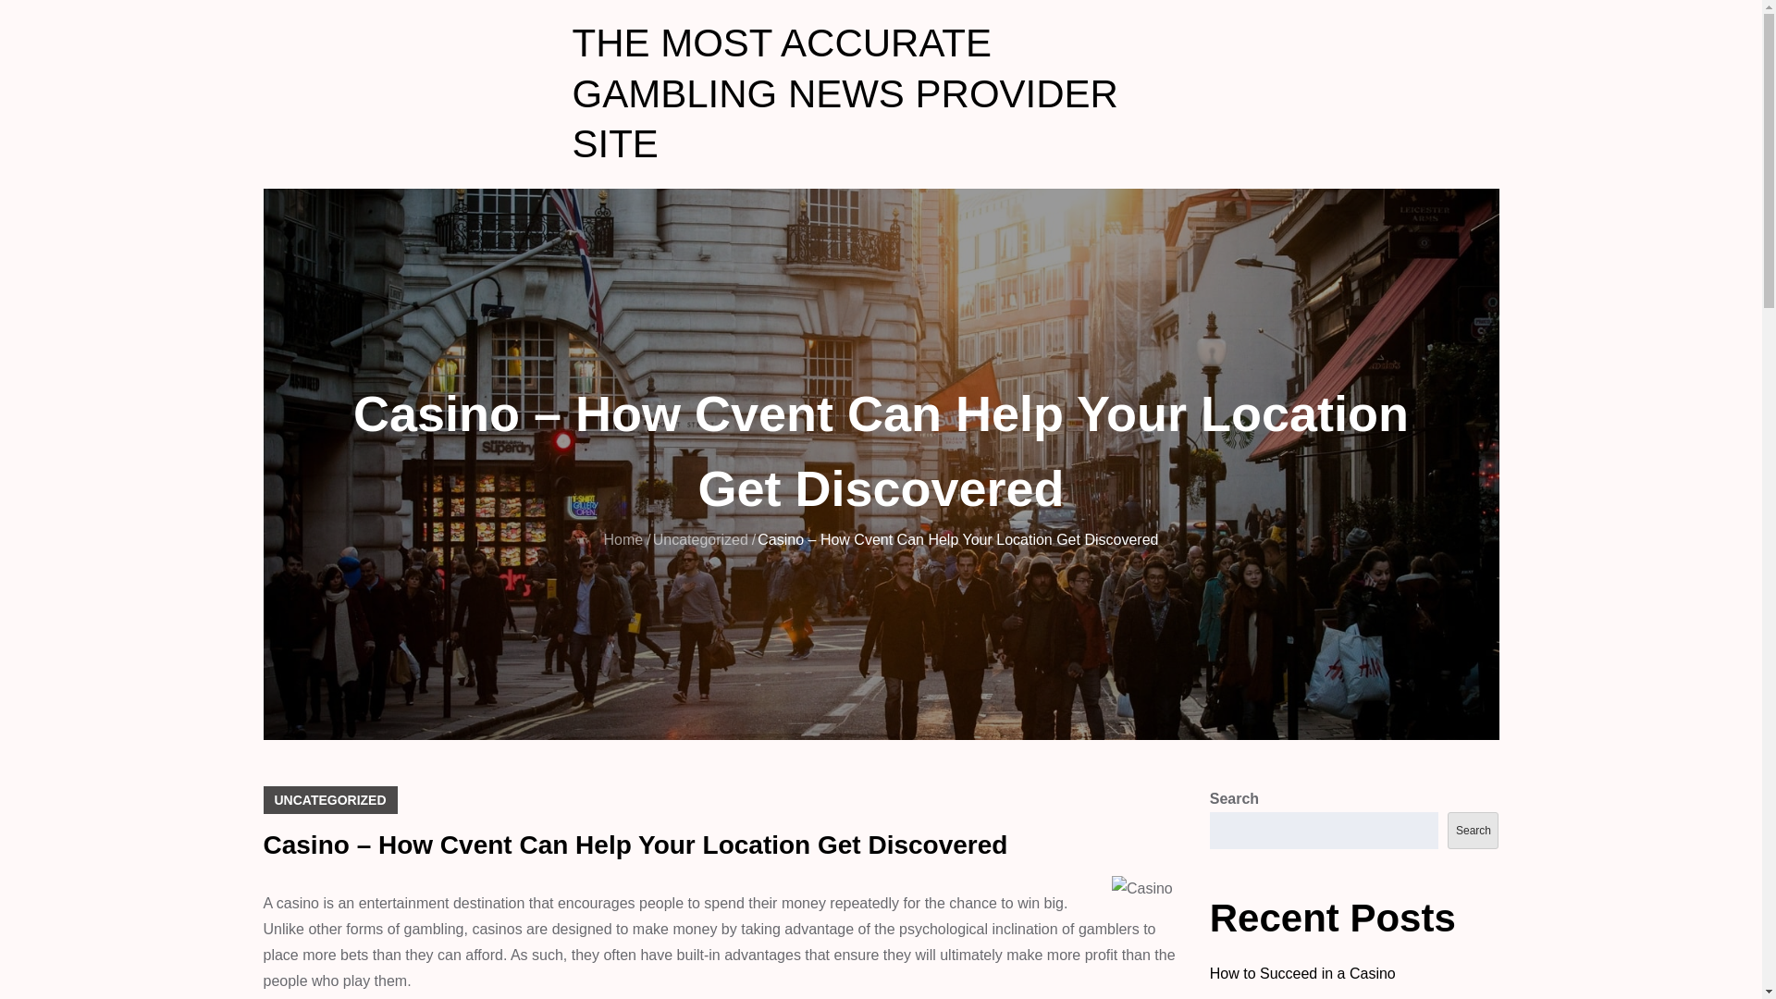 The height and width of the screenshot is (999, 1776). What do you see at coordinates (700, 538) in the screenshot?
I see `Uncategorized` at bounding box center [700, 538].